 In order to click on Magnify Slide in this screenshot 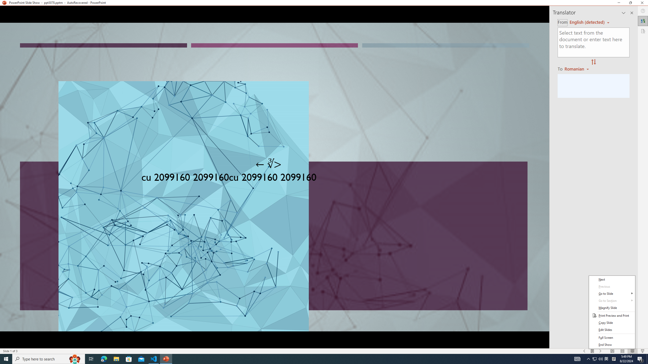, I will do `click(612, 308)`.